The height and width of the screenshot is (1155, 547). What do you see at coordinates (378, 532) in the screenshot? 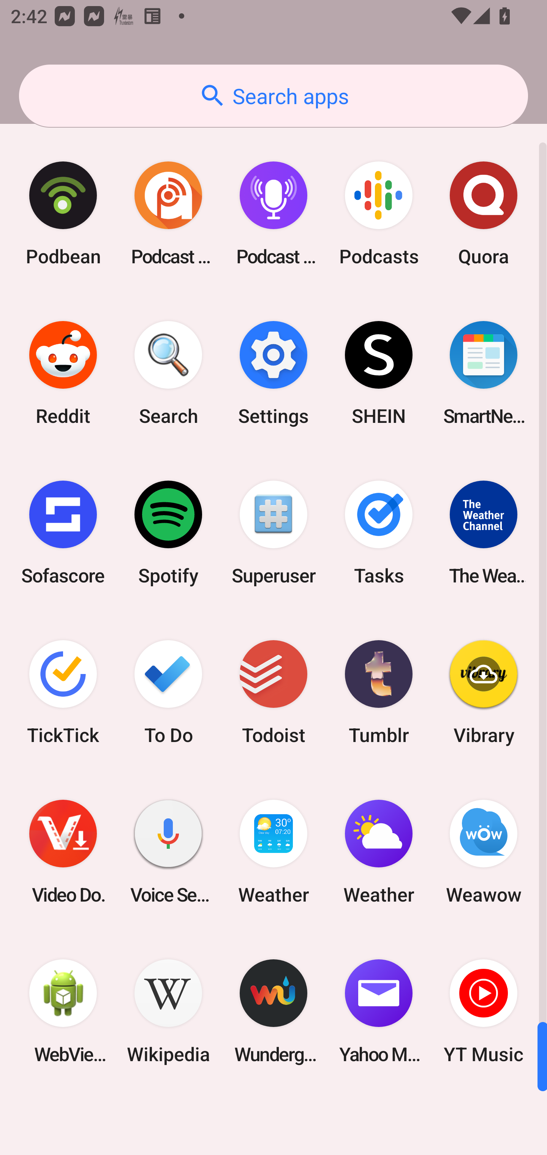
I see `Tasks` at bounding box center [378, 532].